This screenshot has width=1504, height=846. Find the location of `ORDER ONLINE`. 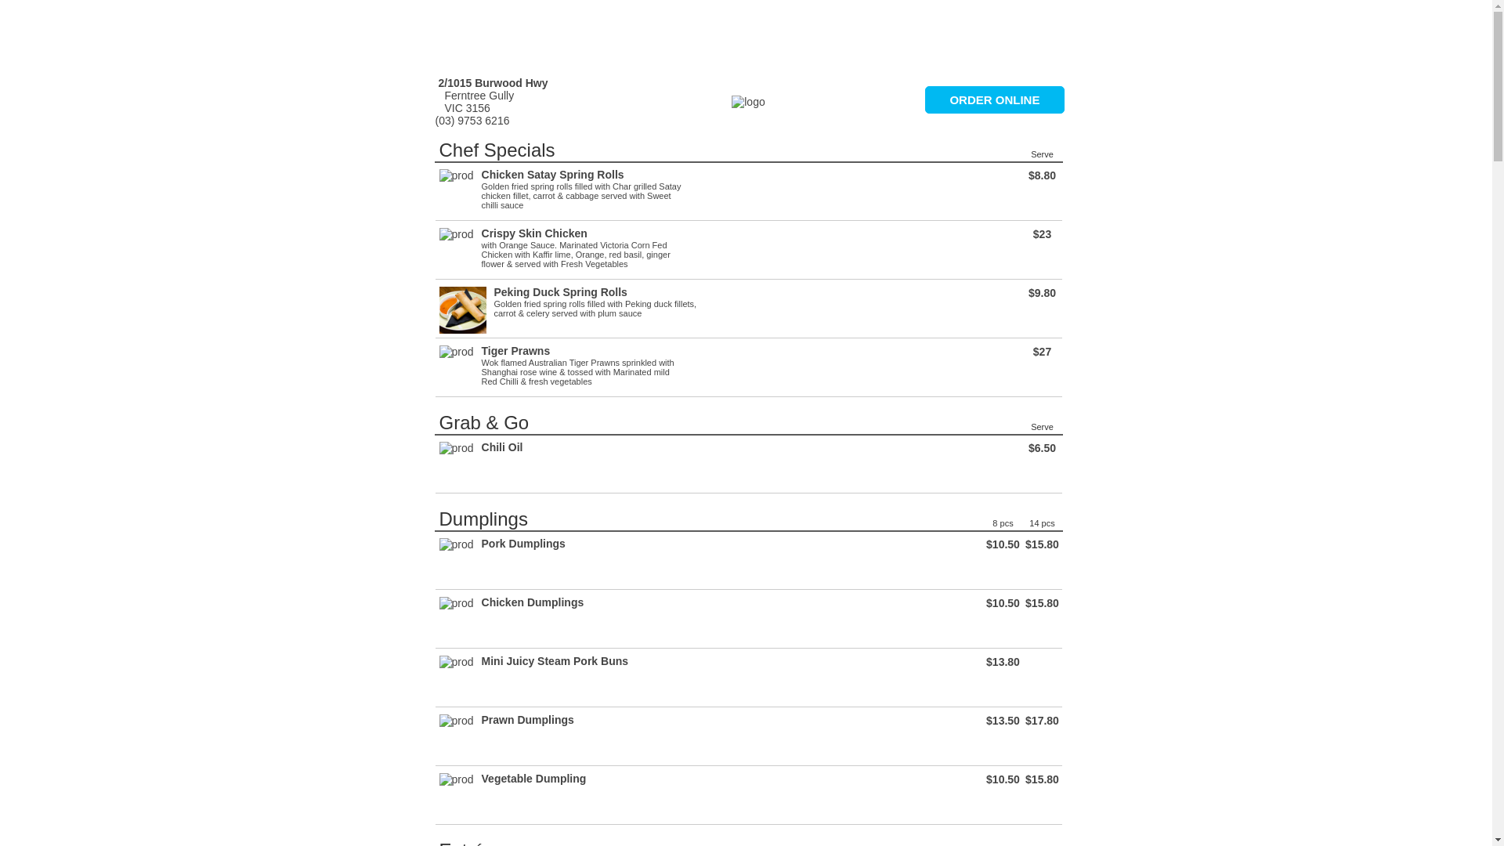

ORDER ONLINE is located at coordinates (995, 100).